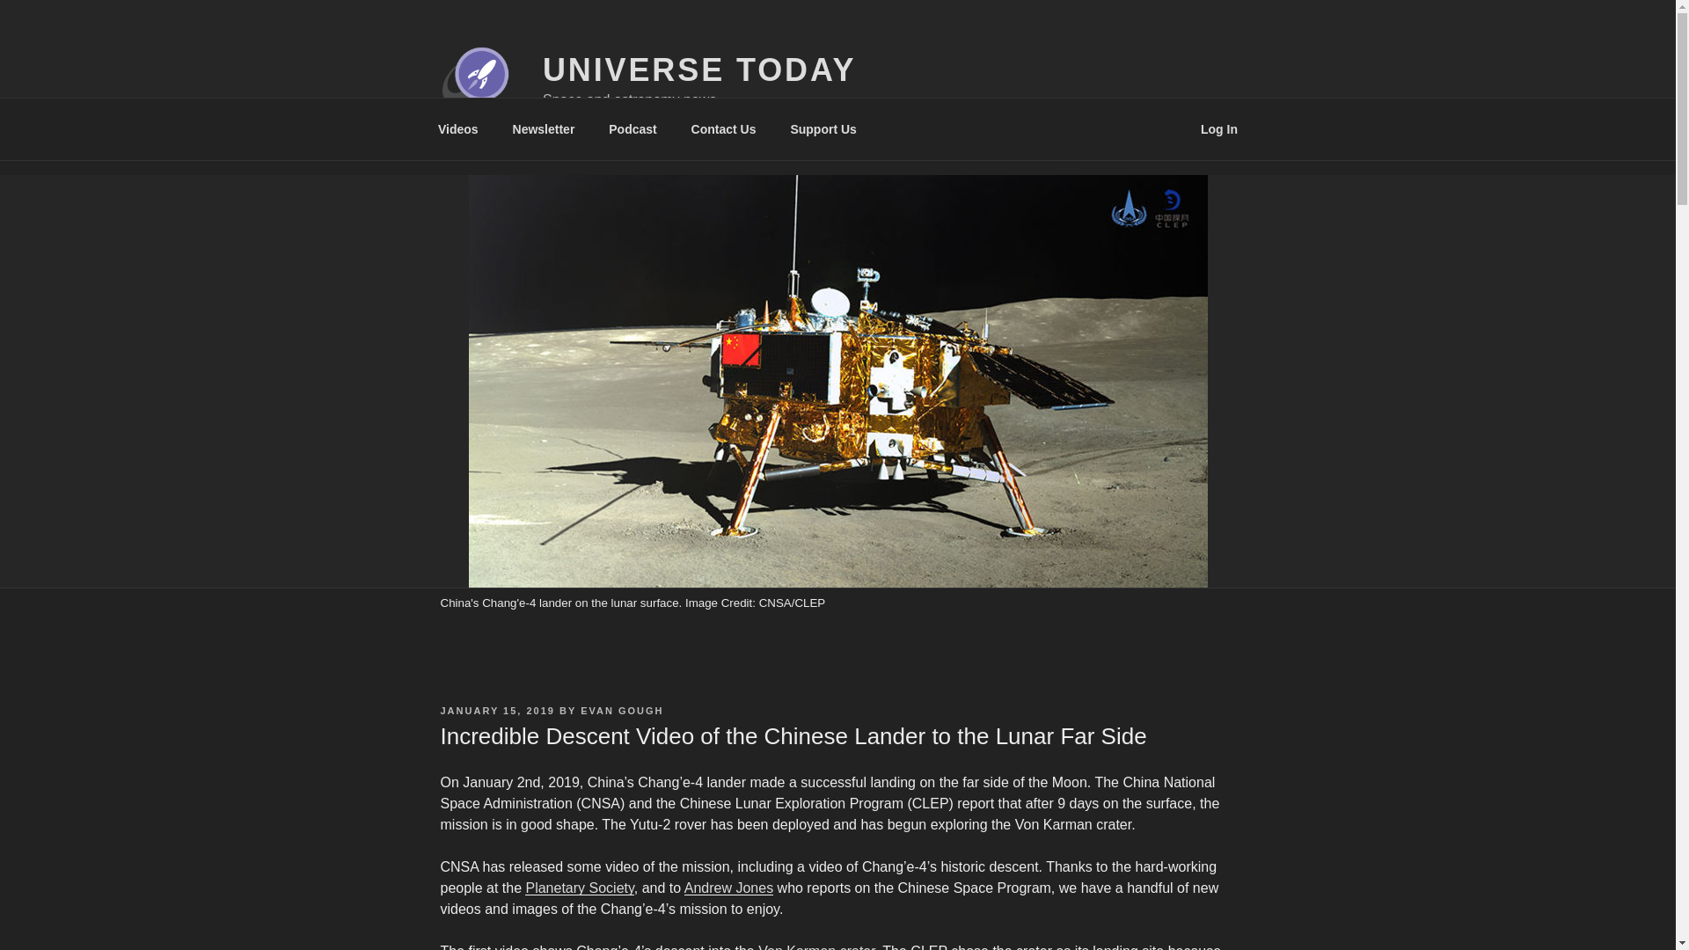  Describe the element at coordinates (633, 128) in the screenshot. I see `Podcast` at that location.